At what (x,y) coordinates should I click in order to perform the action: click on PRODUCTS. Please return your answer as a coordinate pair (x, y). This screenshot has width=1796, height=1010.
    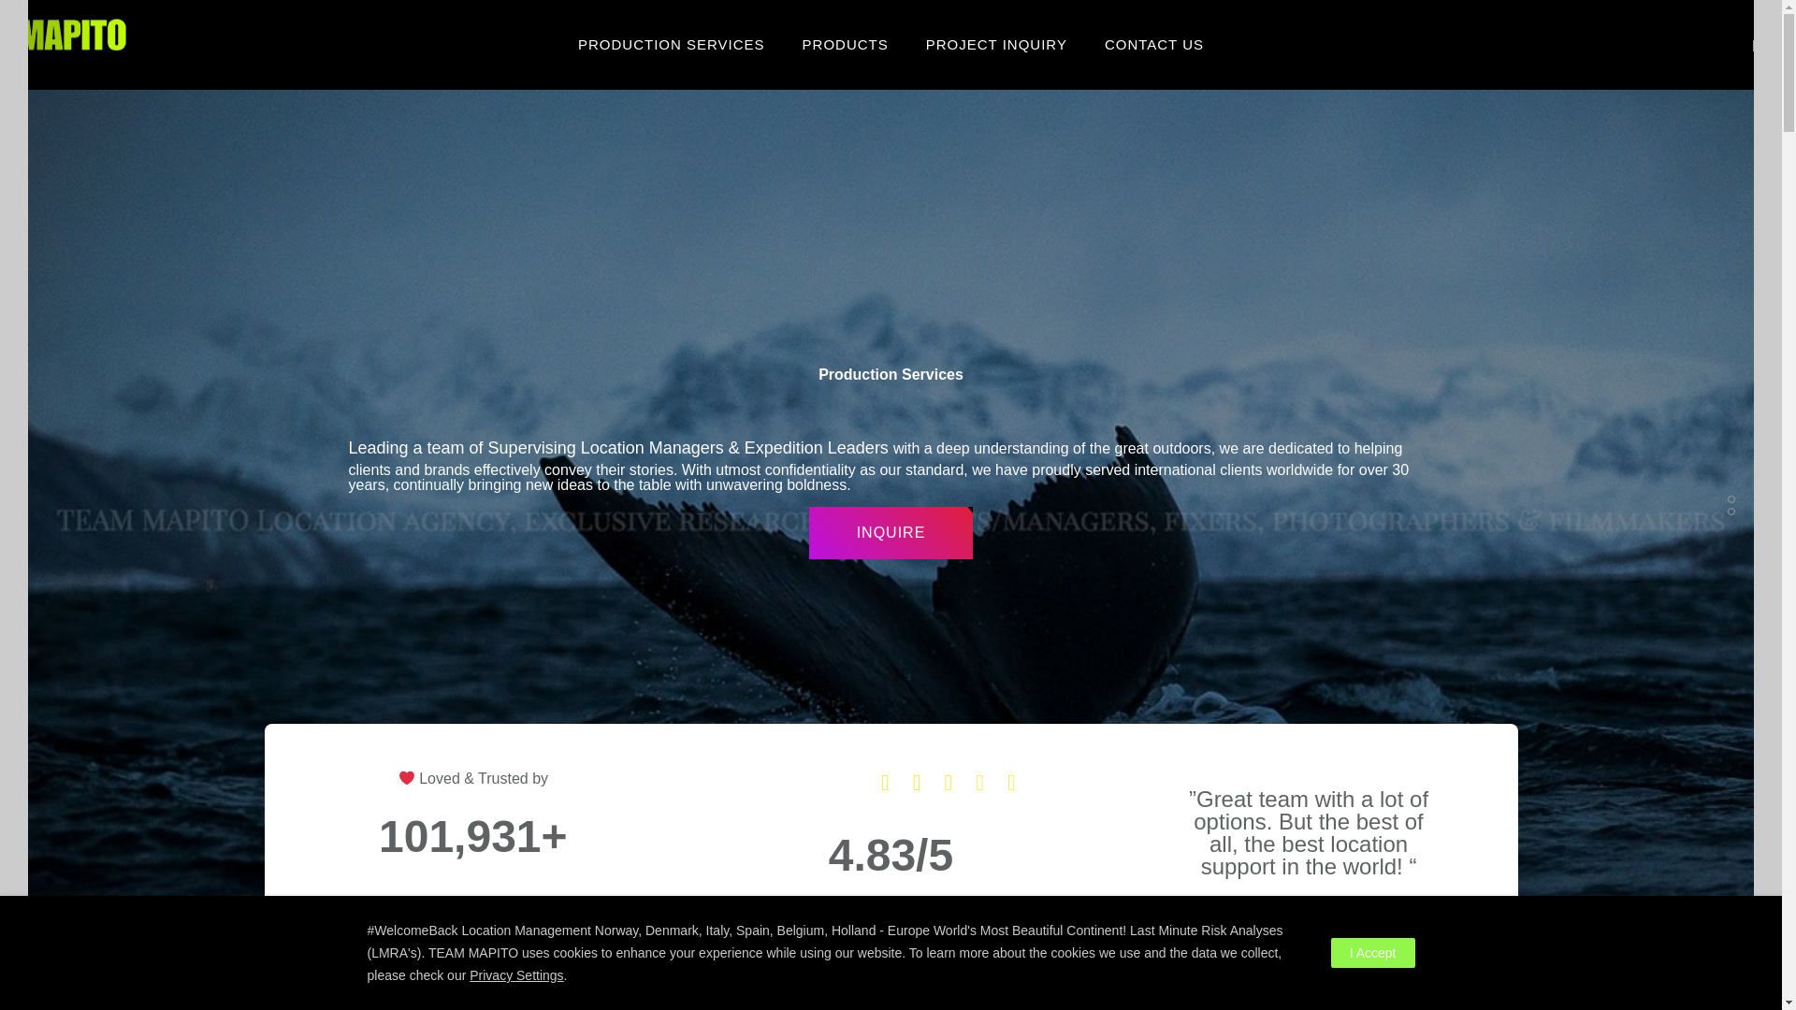
    Looking at the image, I should click on (845, 44).